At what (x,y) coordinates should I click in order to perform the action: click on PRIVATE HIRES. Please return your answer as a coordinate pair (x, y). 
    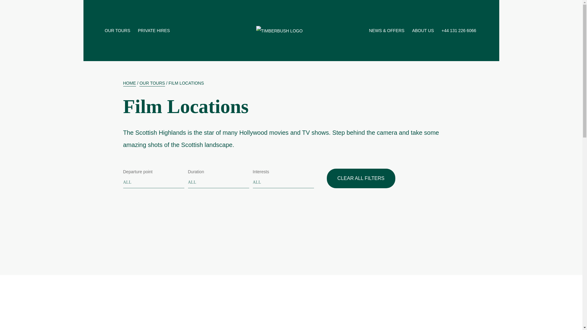
    Looking at the image, I should click on (155, 31).